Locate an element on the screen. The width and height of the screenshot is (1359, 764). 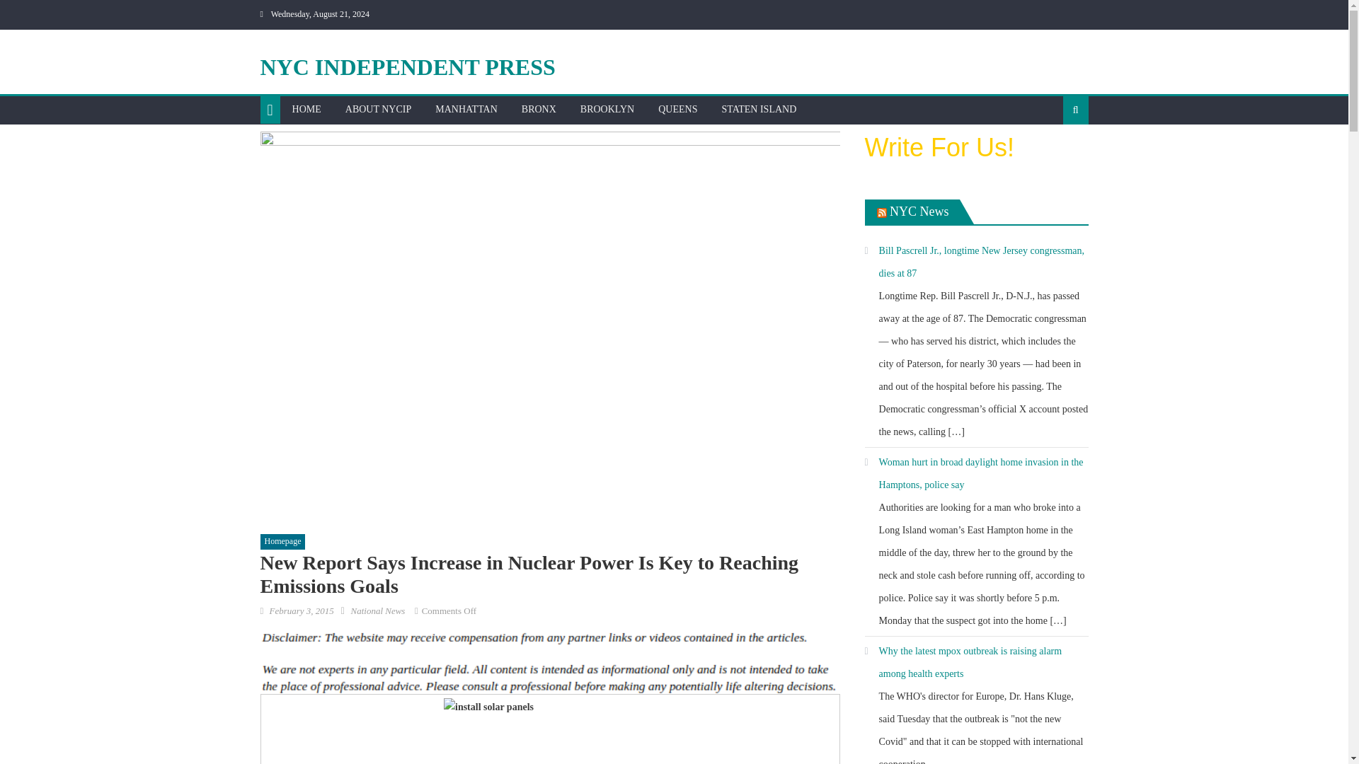
ABOUT NYCIP is located at coordinates (378, 109).